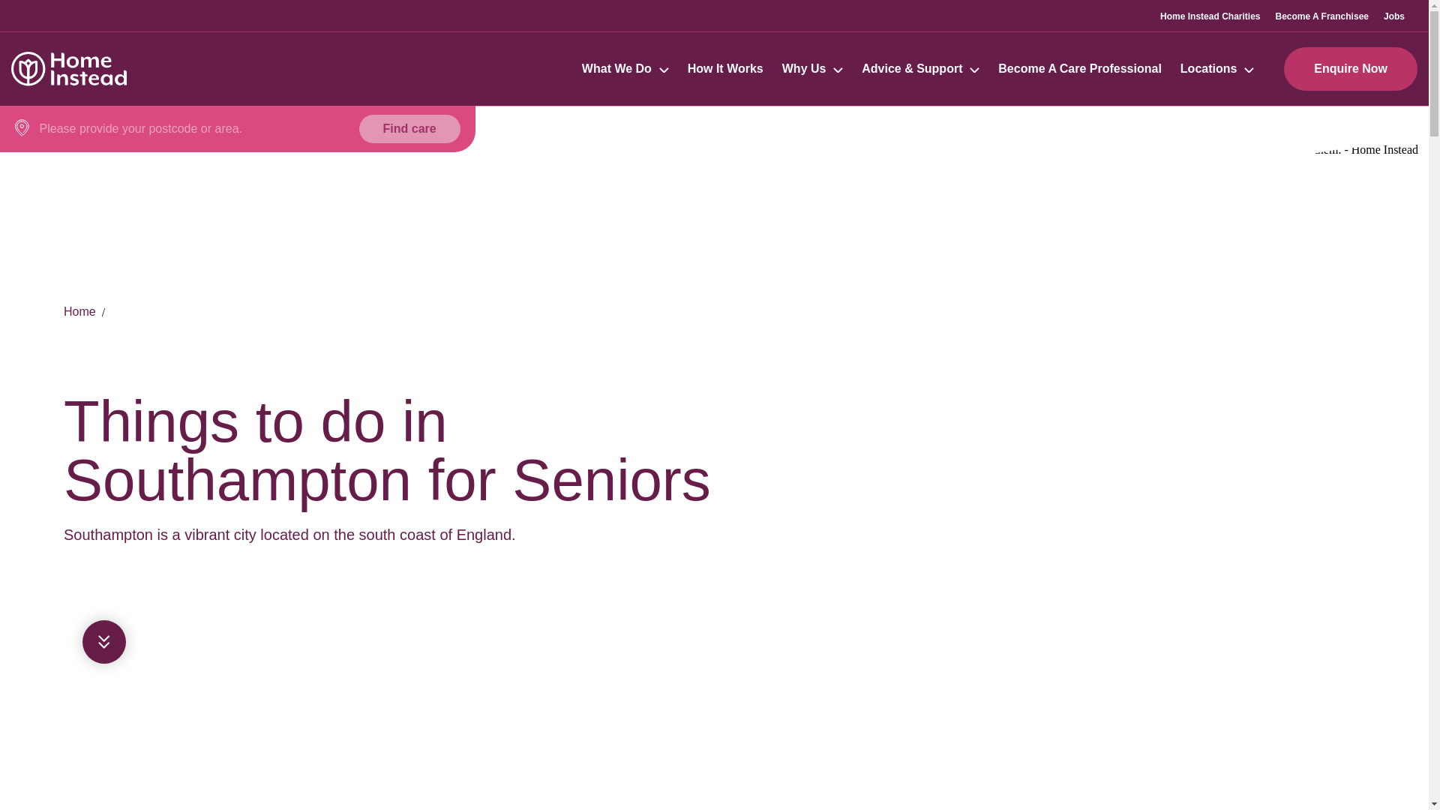  I want to click on Home Instead Charities, so click(1210, 16).